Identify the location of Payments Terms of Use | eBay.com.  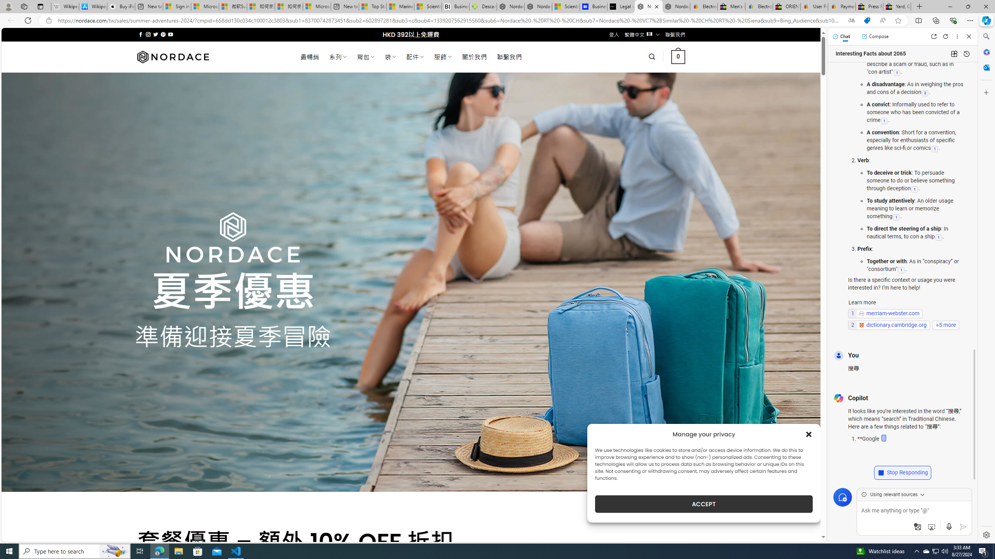
(842, 7).